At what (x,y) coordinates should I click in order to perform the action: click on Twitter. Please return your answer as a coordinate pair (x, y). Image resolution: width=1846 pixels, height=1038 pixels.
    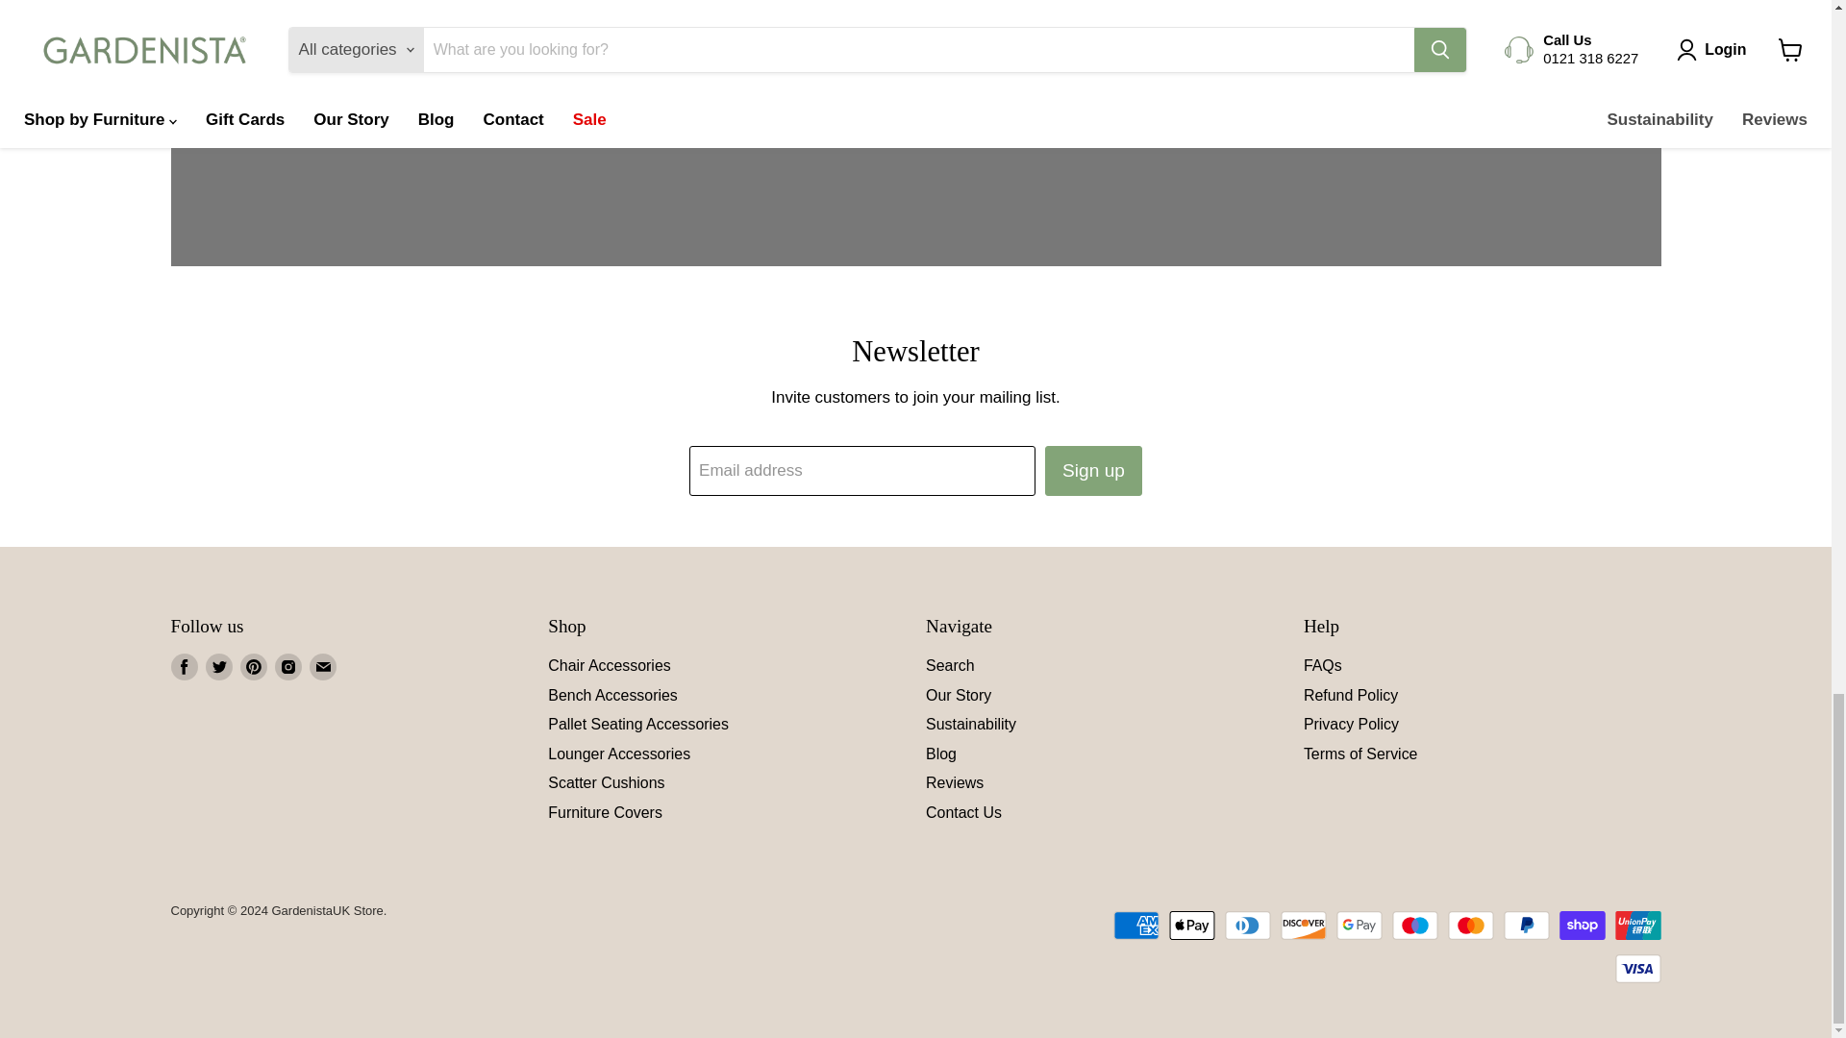
    Looking at the image, I should click on (218, 667).